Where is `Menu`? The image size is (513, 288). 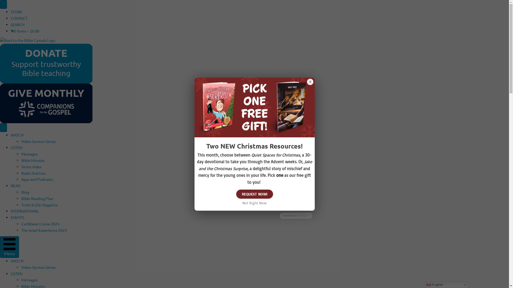 Menu is located at coordinates (10, 247).